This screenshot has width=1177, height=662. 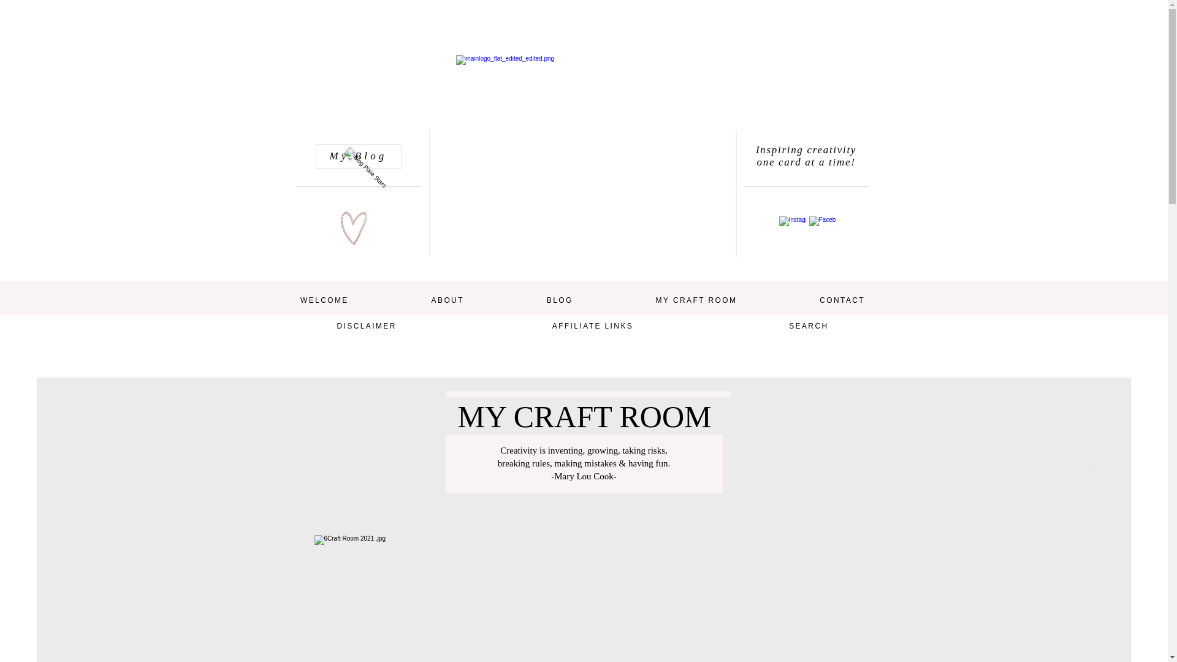 What do you see at coordinates (806, 162) in the screenshot?
I see `one card at a time!` at bounding box center [806, 162].